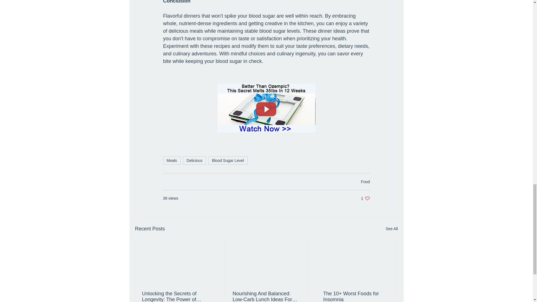  What do you see at coordinates (171, 161) in the screenshot?
I see `Food` at bounding box center [171, 161].